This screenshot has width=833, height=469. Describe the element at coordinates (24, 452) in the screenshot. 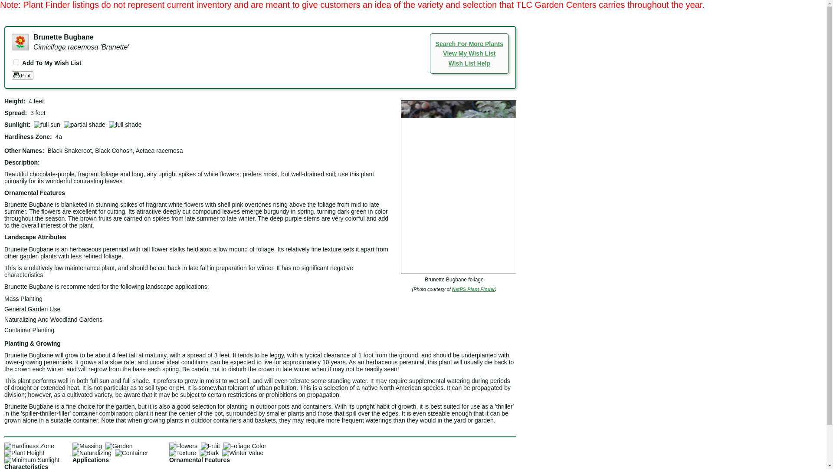

I see `Plant Height` at that location.